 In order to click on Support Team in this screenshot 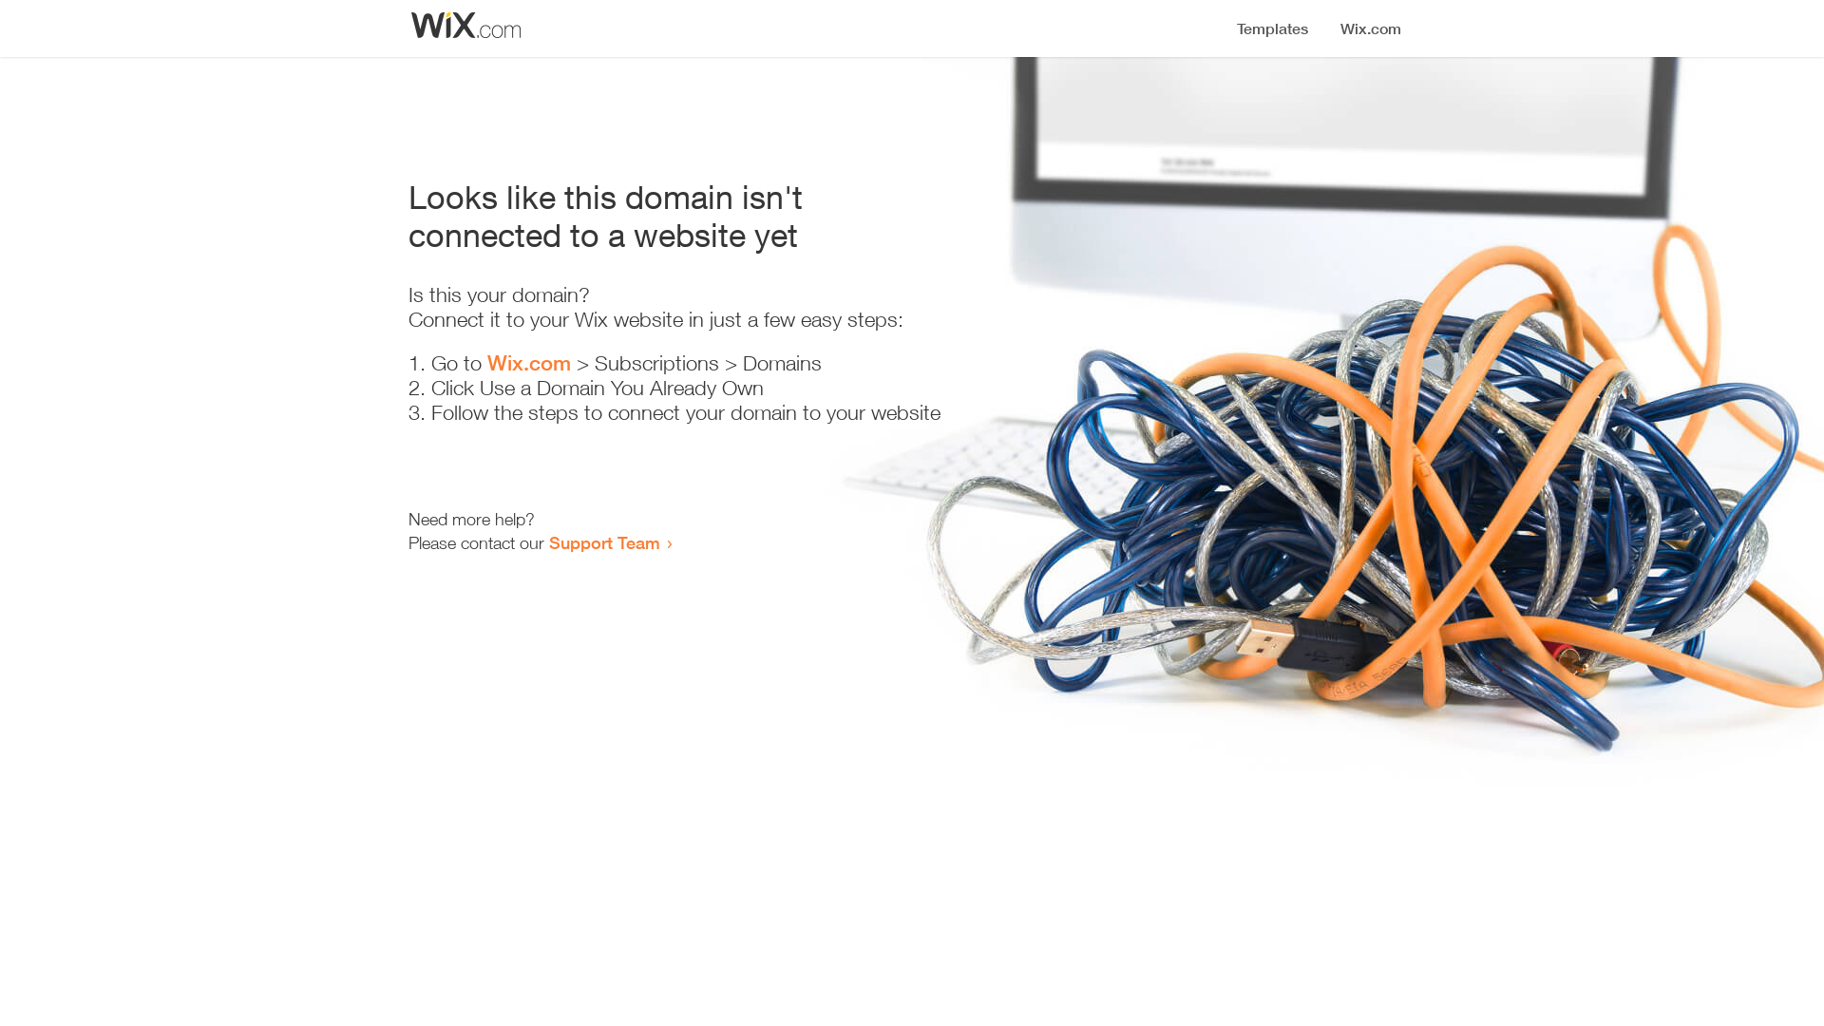, I will do `click(604, 542)`.